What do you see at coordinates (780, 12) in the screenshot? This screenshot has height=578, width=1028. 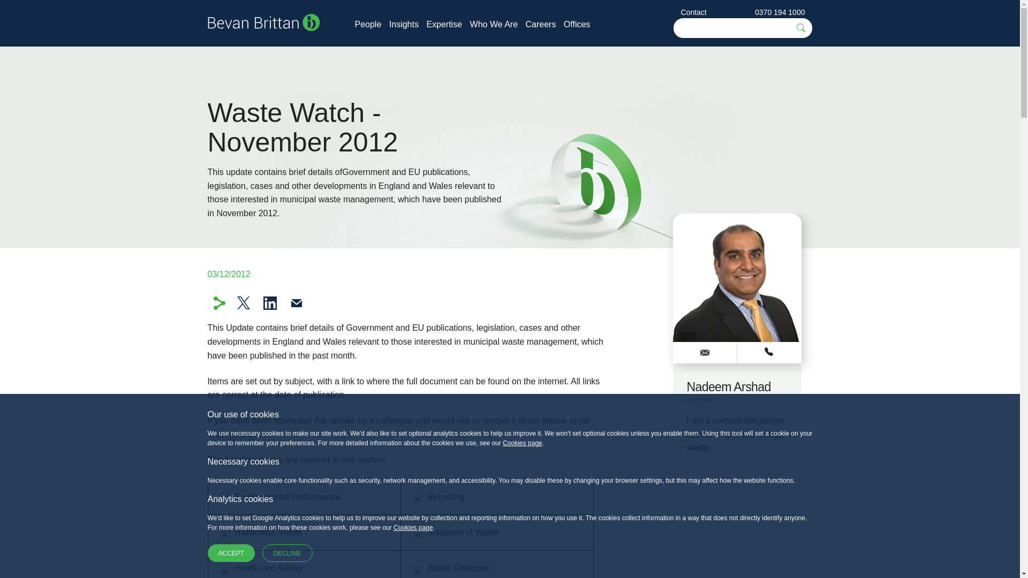 I see `0370 194 1000` at bounding box center [780, 12].